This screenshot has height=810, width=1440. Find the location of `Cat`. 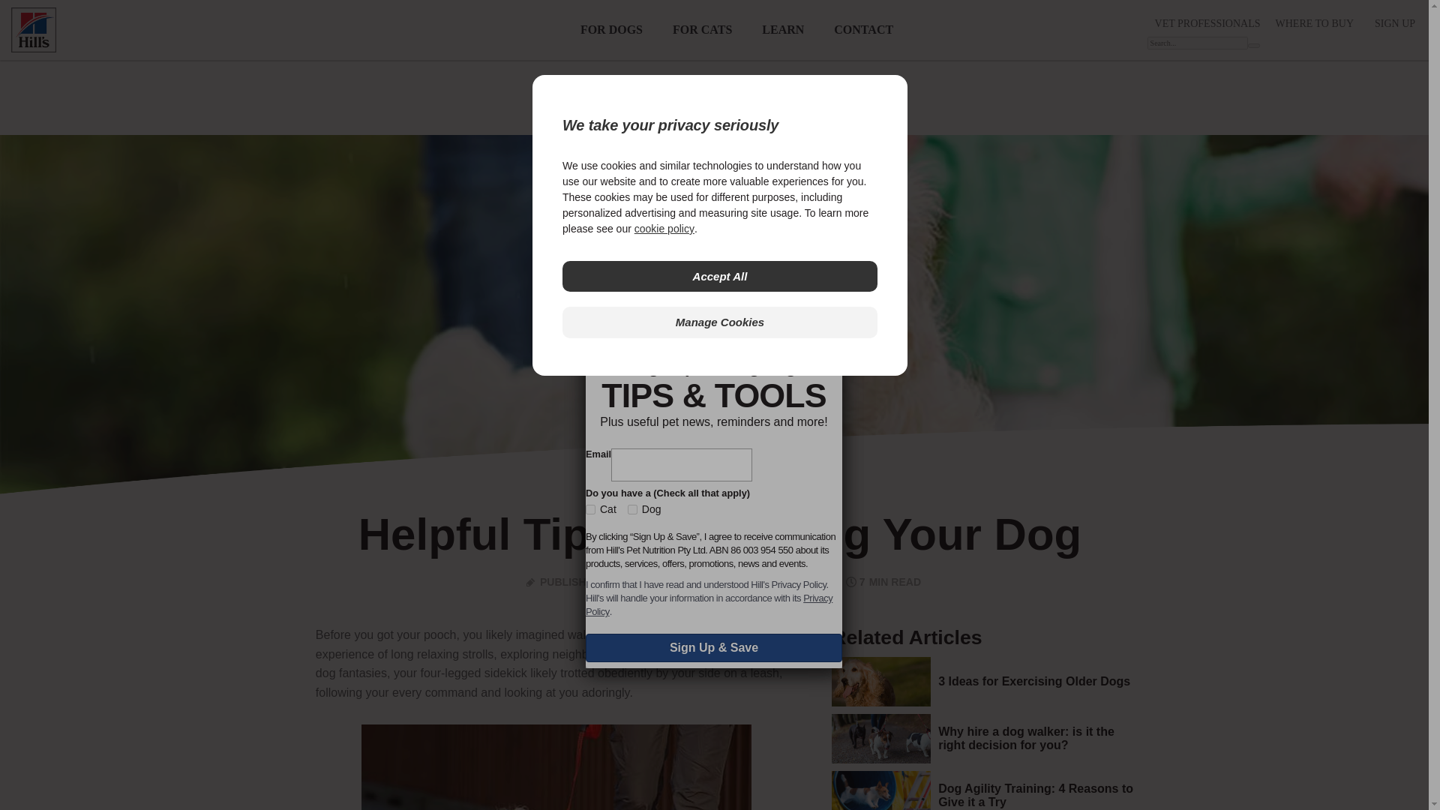

Cat is located at coordinates (591, 508).